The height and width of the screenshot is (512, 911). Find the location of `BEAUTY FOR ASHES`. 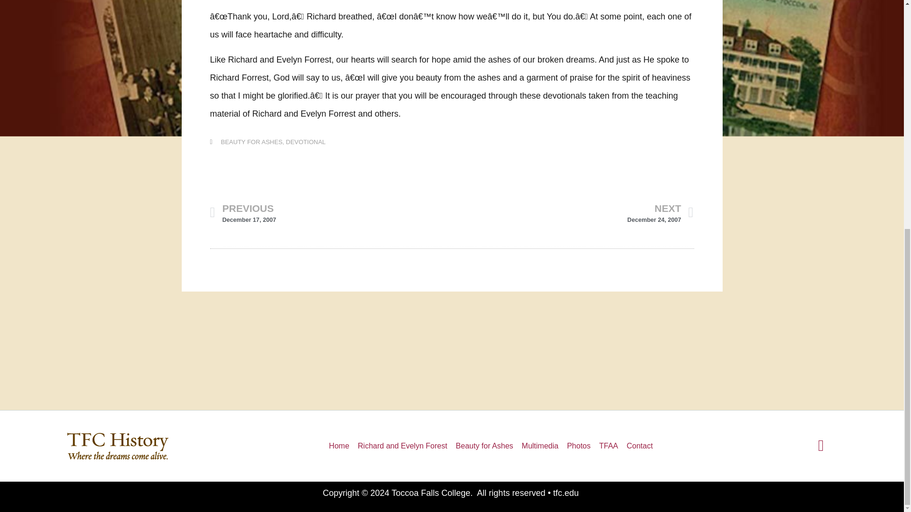

BEAUTY FOR ASHES is located at coordinates (402, 446).